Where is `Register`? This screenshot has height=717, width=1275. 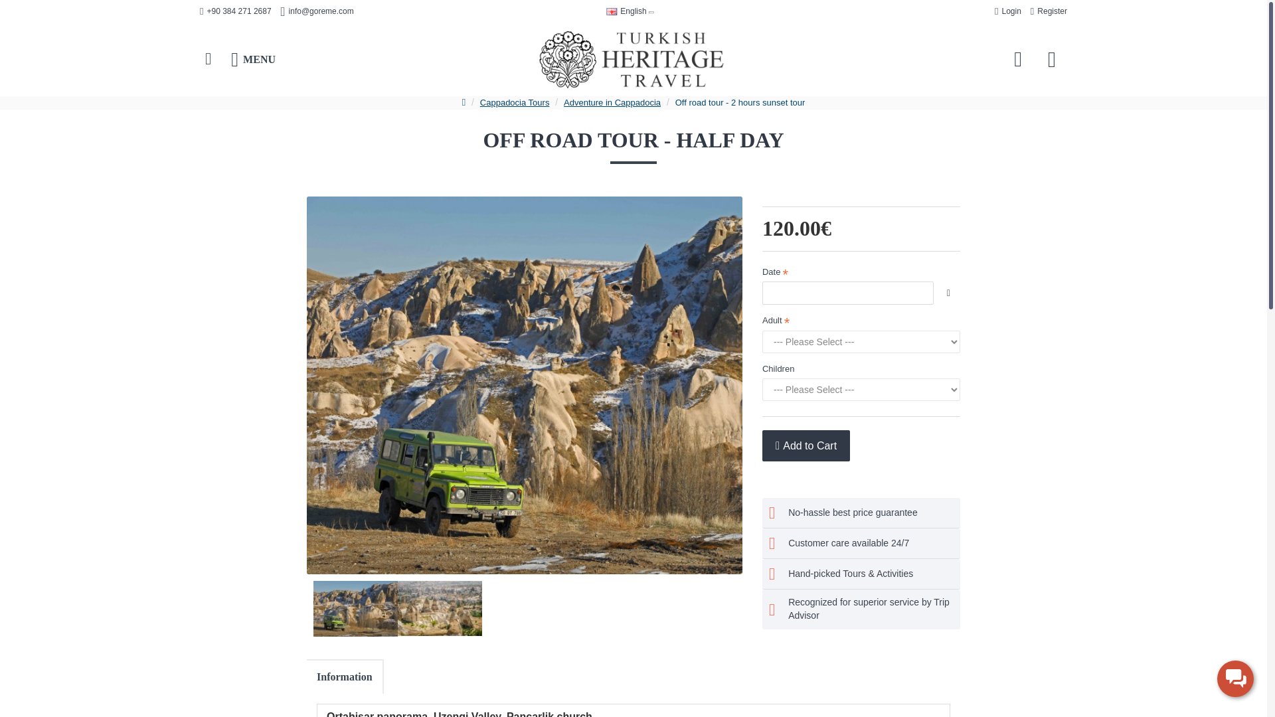
Register is located at coordinates (1049, 12).